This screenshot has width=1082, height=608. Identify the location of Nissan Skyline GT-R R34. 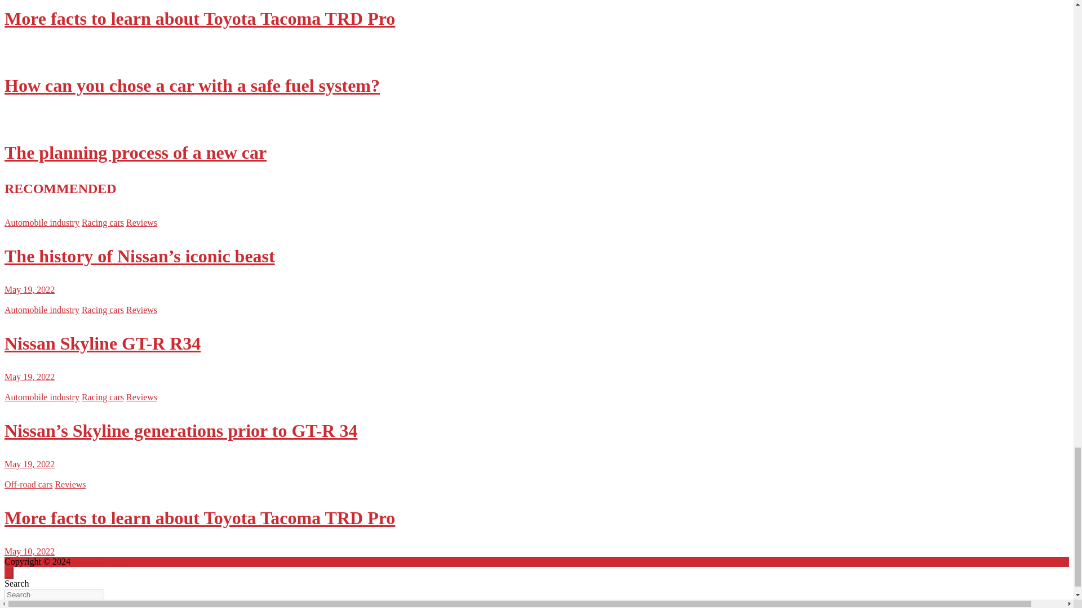
(29, 377).